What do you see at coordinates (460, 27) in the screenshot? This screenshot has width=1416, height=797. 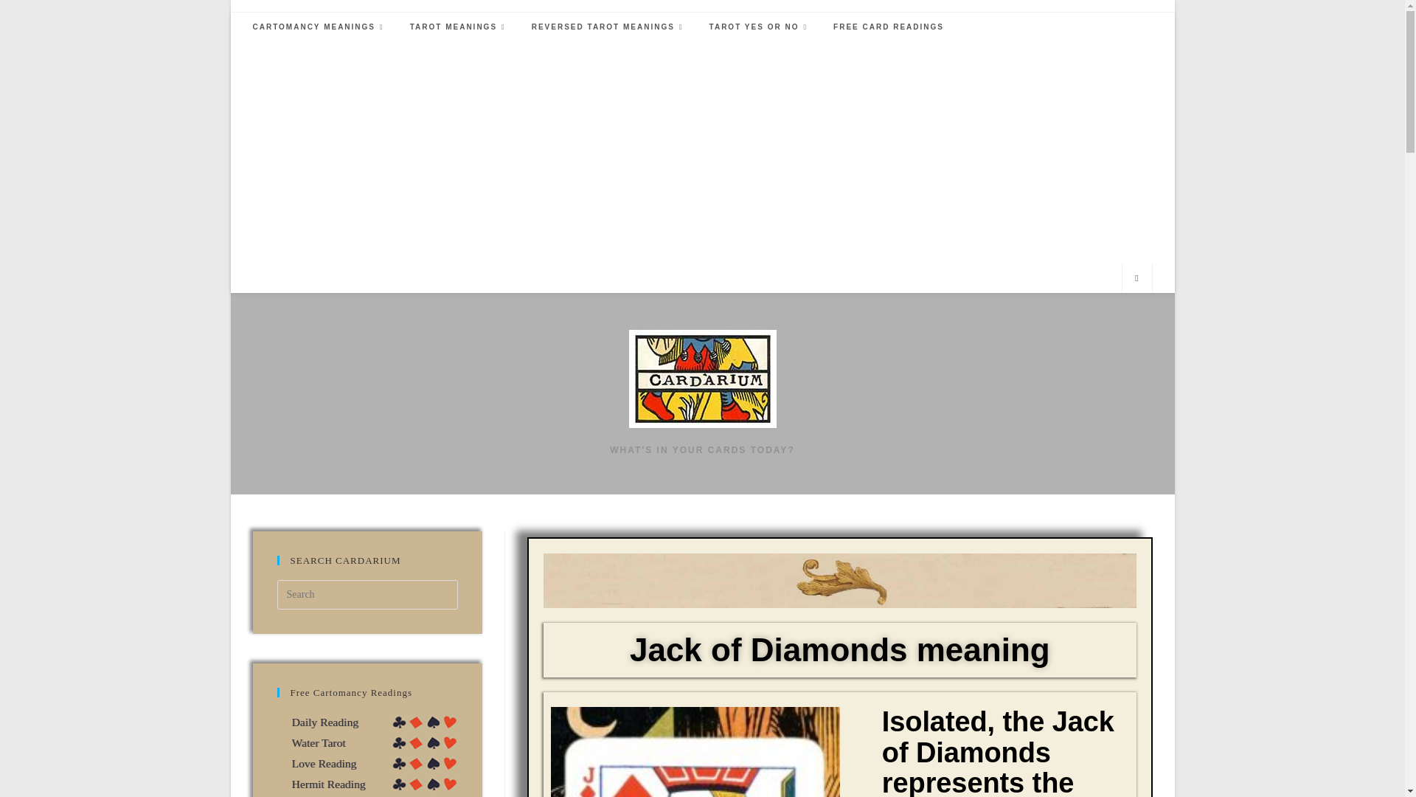 I see `TAROT MEANINGS` at bounding box center [460, 27].